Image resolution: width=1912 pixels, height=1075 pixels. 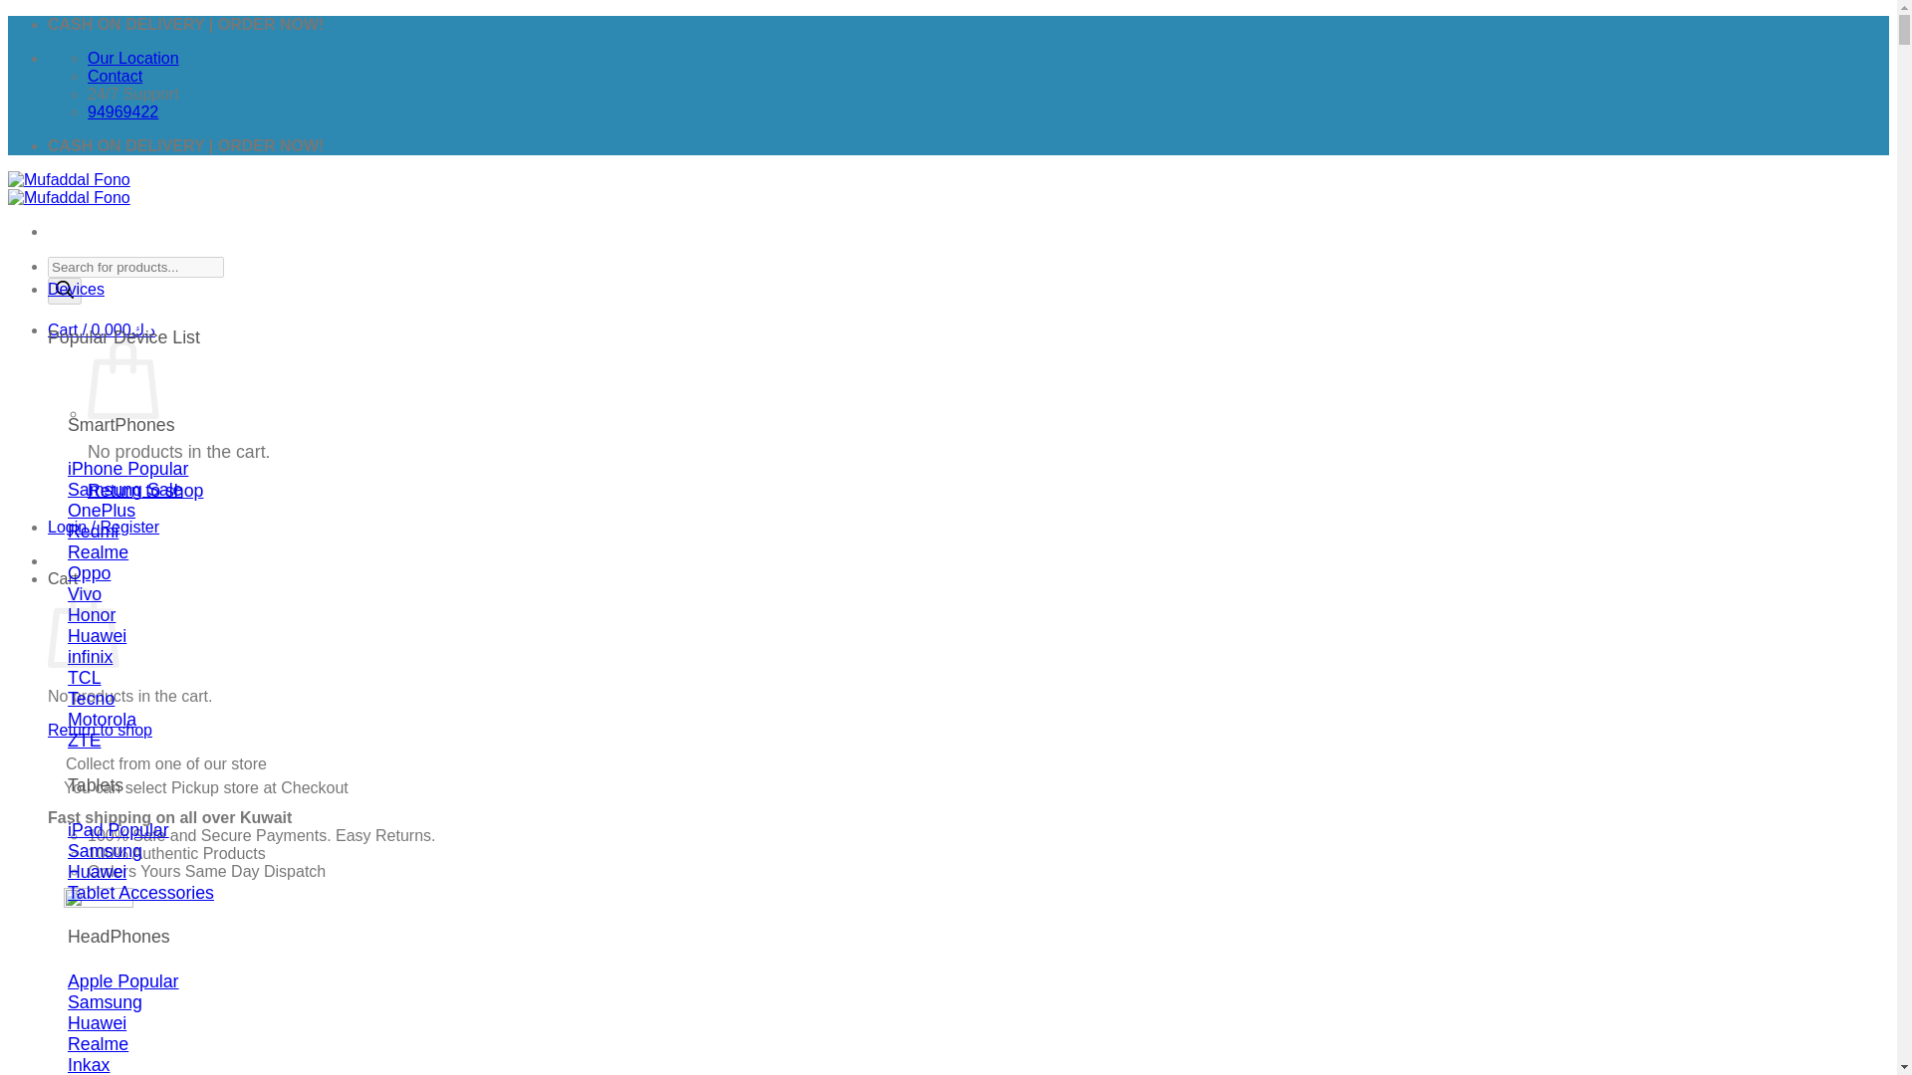 What do you see at coordinates (140, 892) in the screenshot?
I see `Tablet Accessories` at bounding box center [140, 892].